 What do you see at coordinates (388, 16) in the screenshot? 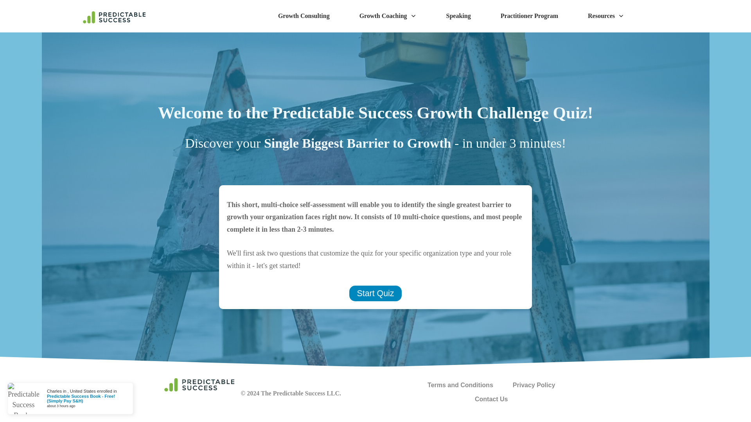
I see `Growth Coaching` at bounding box center [388, 16].